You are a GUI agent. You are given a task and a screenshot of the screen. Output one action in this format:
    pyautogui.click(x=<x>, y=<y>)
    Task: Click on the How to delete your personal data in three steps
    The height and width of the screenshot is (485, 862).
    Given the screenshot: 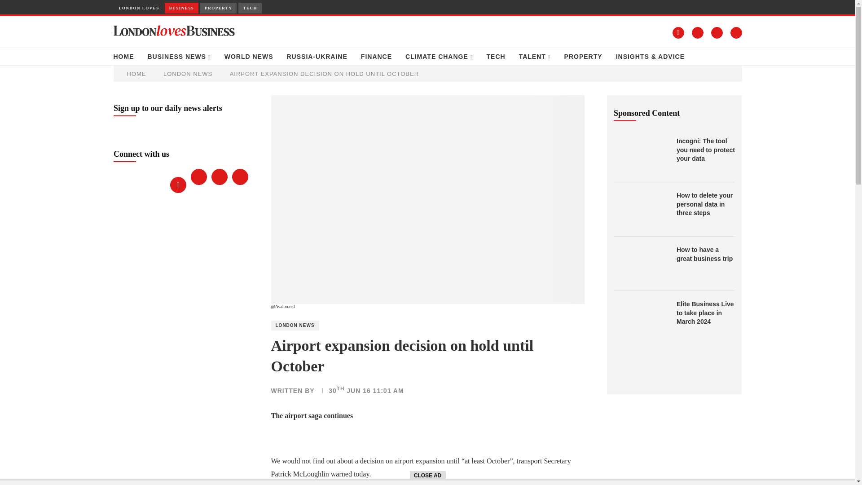 What is the action you would take?
    pyautogui.click(x=640, y=209)
    